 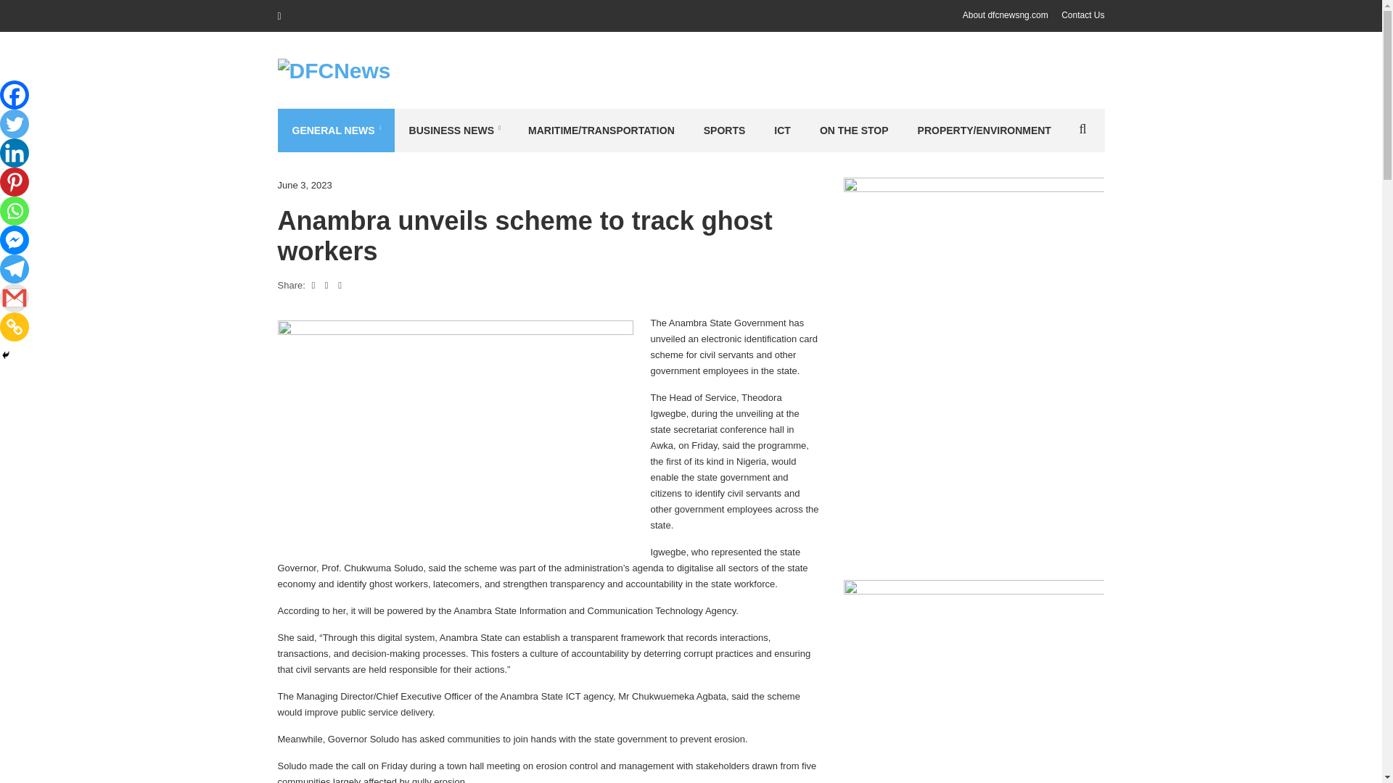 What do you see at coordinates (15, 268) in the screenshot?
I see `Telegram` at bounding box center [15, 268].